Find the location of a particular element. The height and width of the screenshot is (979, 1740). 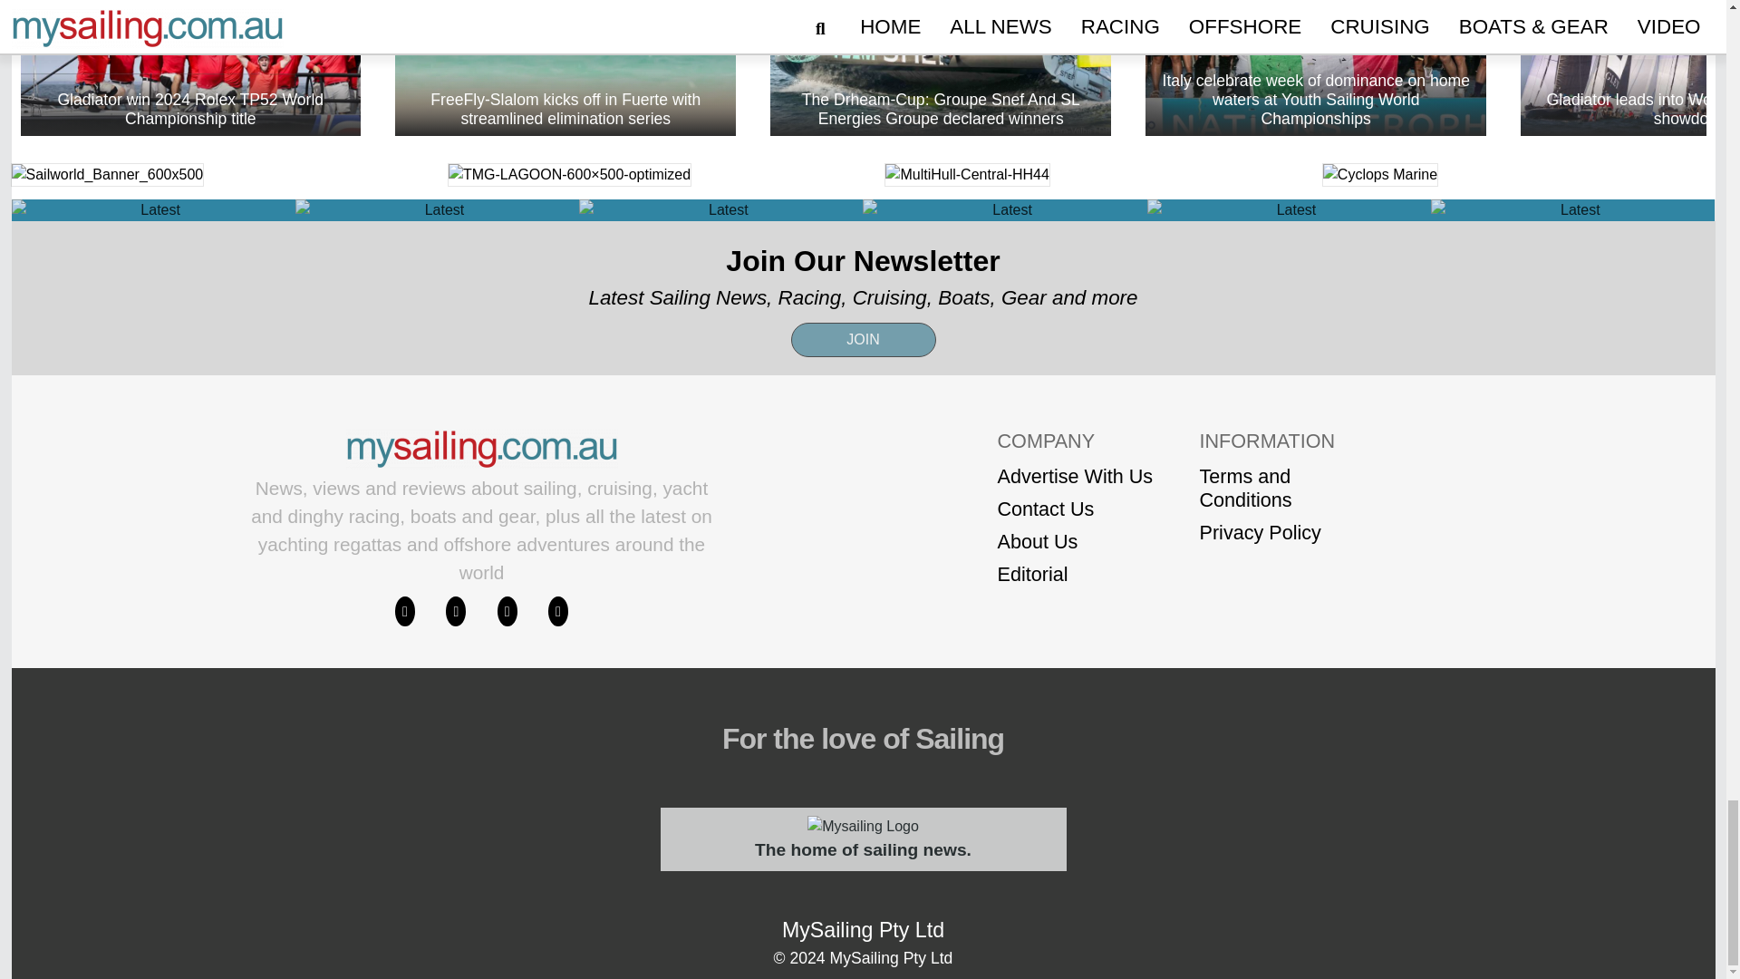

About Us is located at coordinates (1075, 542).